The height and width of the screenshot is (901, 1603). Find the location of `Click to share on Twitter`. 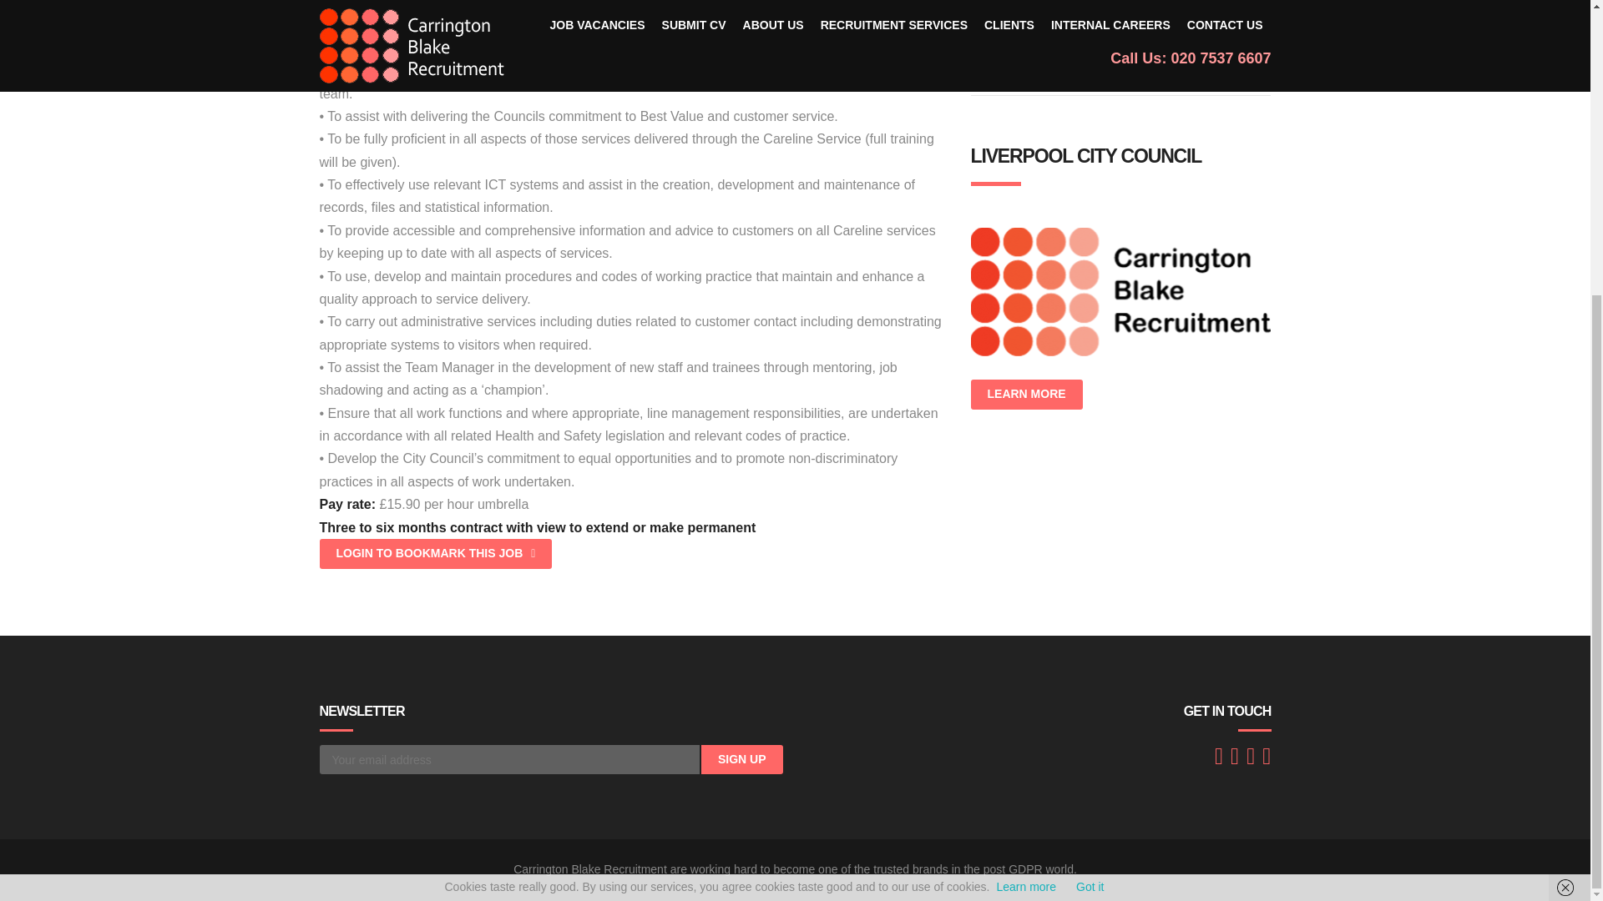

Click to share on Twitter is located at coordinates (1070, 22).